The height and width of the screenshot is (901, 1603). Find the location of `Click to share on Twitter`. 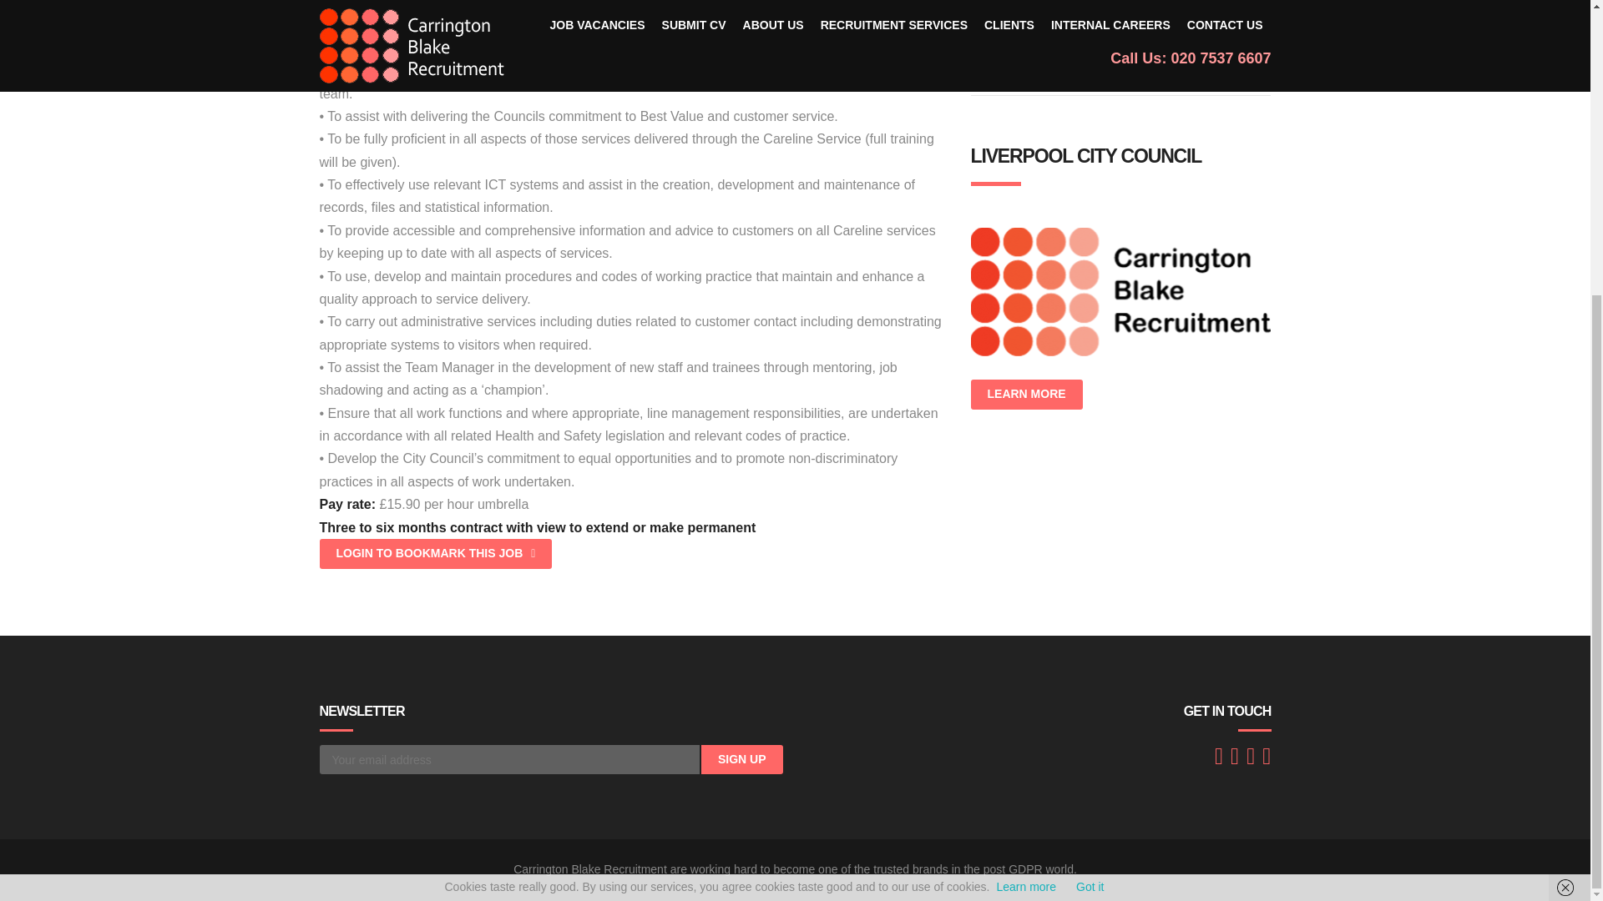

Click to share on Twitter is located at coordinates (1070, 22).